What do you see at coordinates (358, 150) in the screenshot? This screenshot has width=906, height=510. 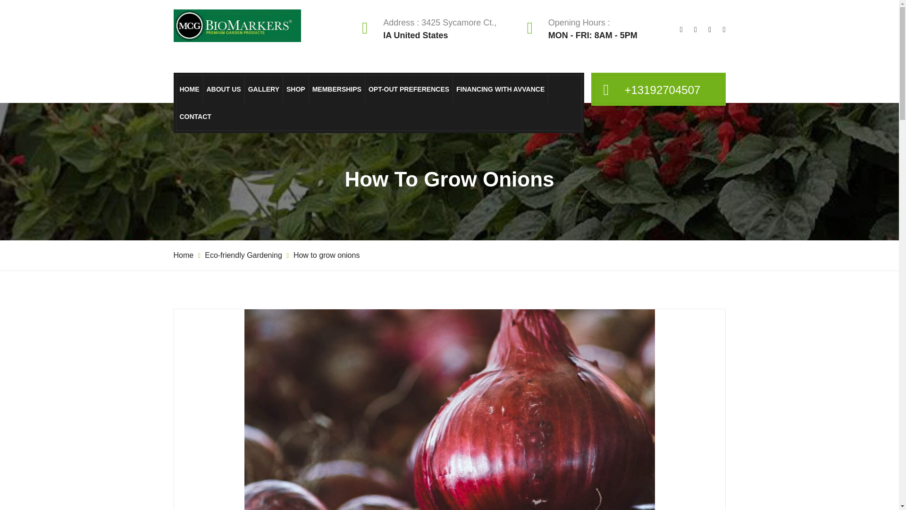 I see `Blog` at bounding box center [358, 150].